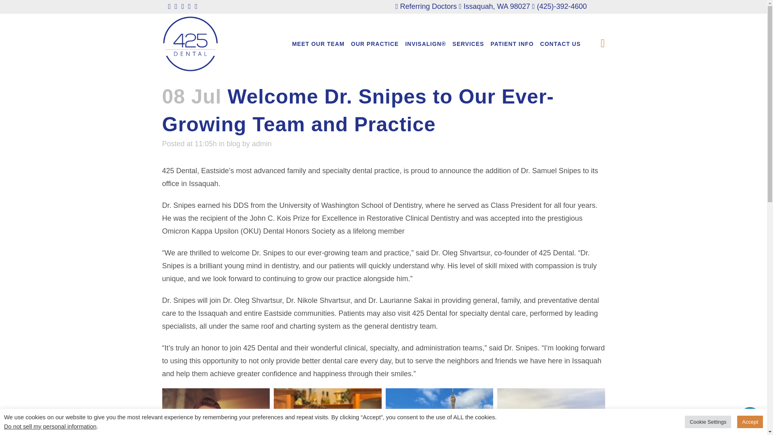 Image resolution: width=773 pixels, height=435 pixels. What do you see at coordinates (318, 43) in the screenshot?
I see `MEET OUR TEAM` at bounding box center [318, 43].